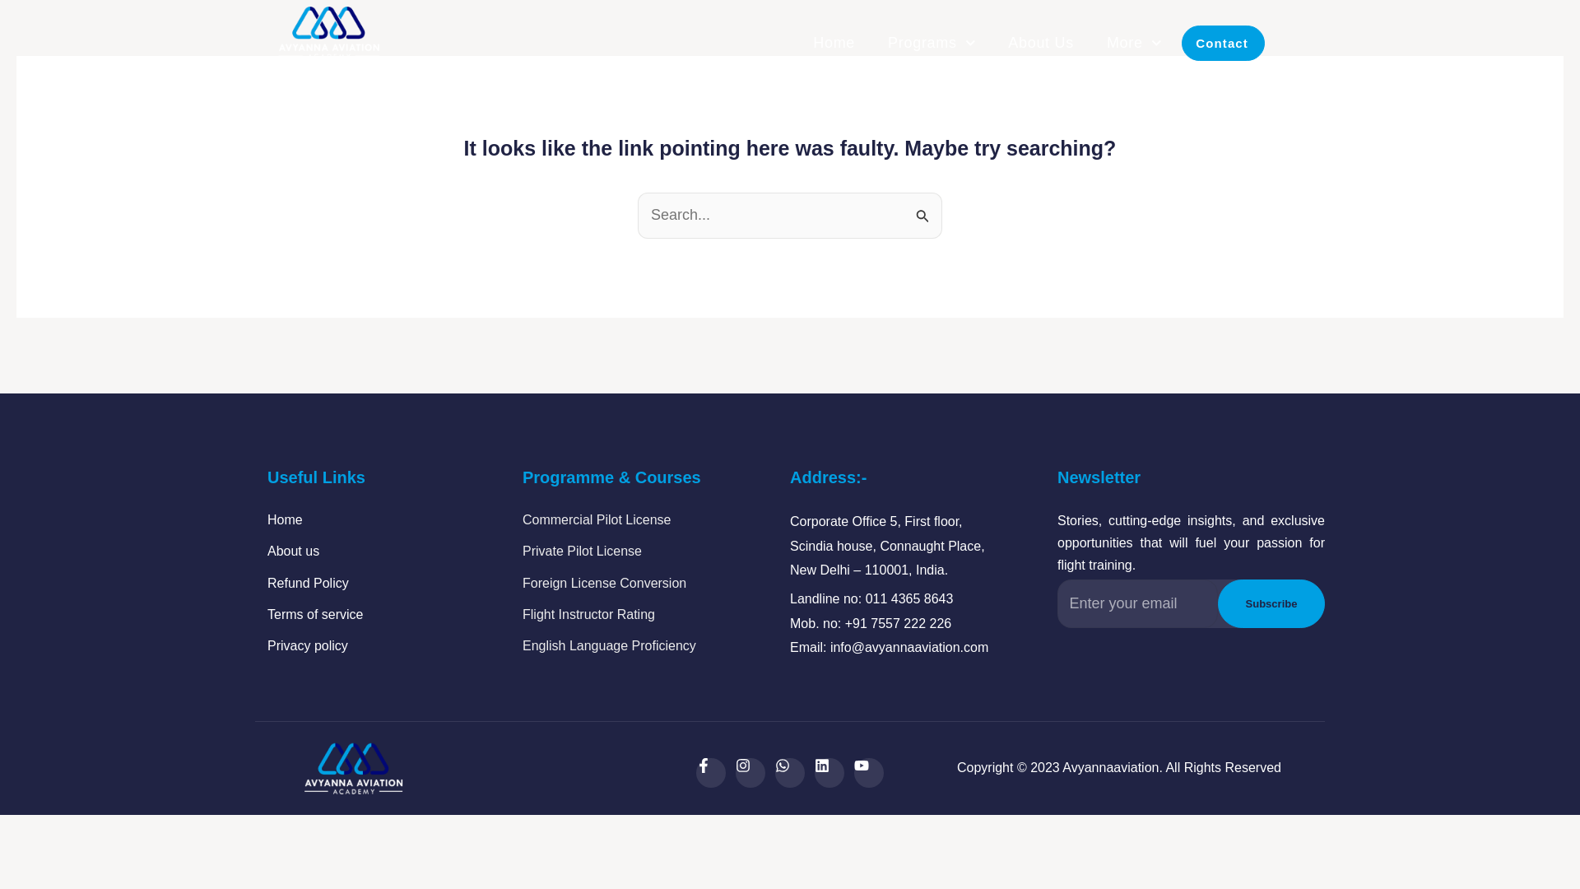  Describe the element at coordinates (354, 769) in the screenshot. I see `AAA Logo even smaller COLOURFUL` at that location.